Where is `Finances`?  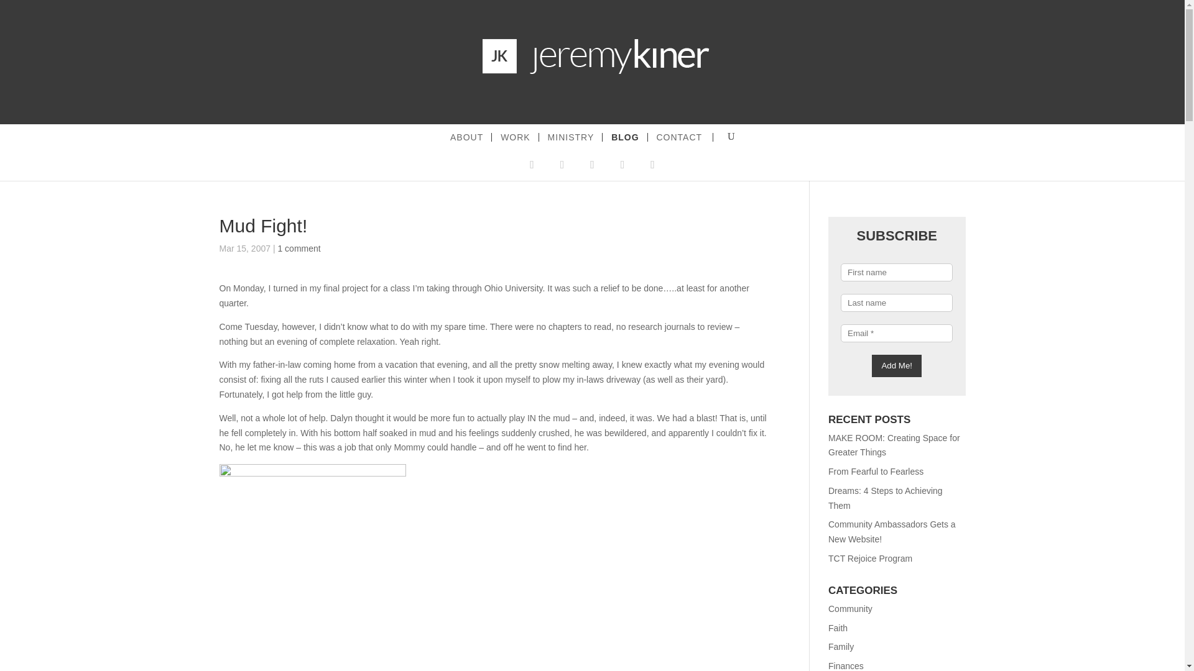 Finances is located at coordinates (846, 666).